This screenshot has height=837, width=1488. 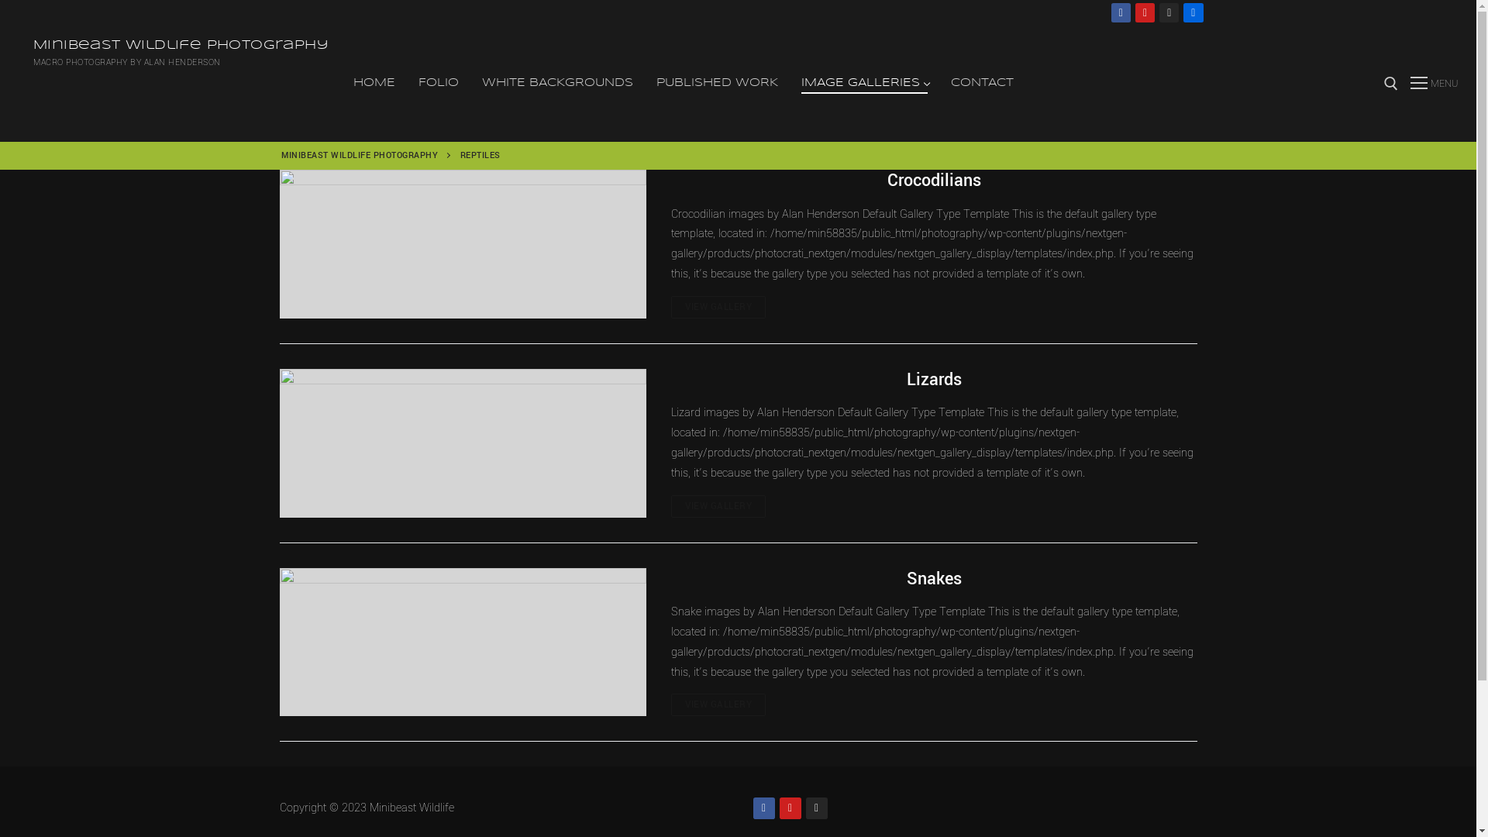 What do you see at coordinates (439, 84) in the screenshot?
I see `FOLIO` at bounding box center [439, 84].